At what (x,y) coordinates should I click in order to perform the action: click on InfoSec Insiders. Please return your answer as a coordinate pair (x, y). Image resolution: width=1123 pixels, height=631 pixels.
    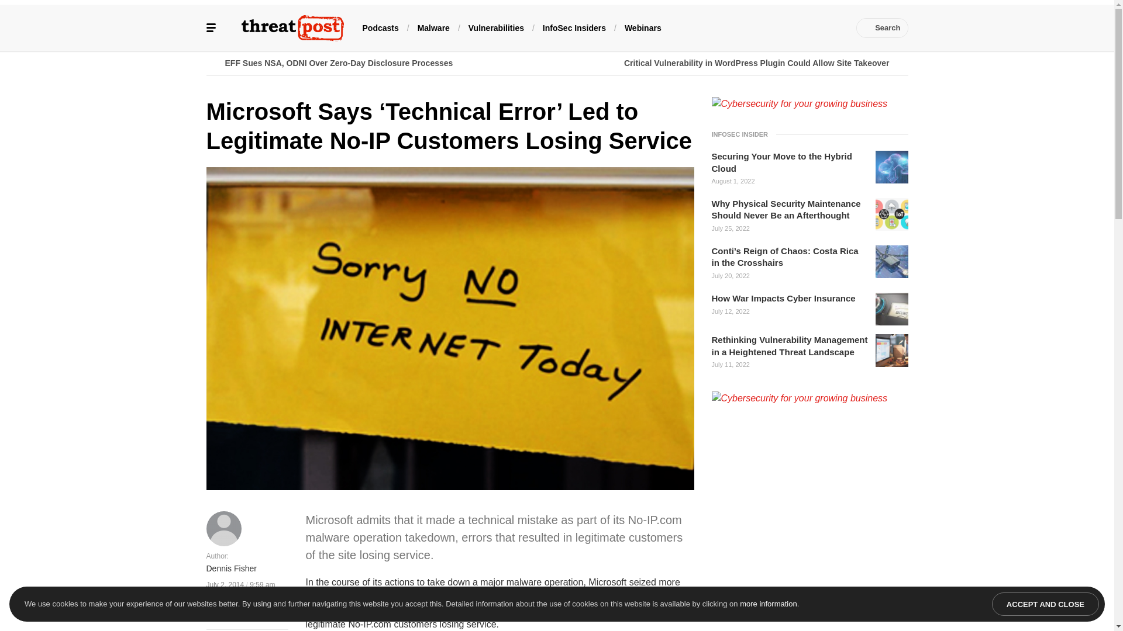
    Looking at the image, I should click on (574, 27).